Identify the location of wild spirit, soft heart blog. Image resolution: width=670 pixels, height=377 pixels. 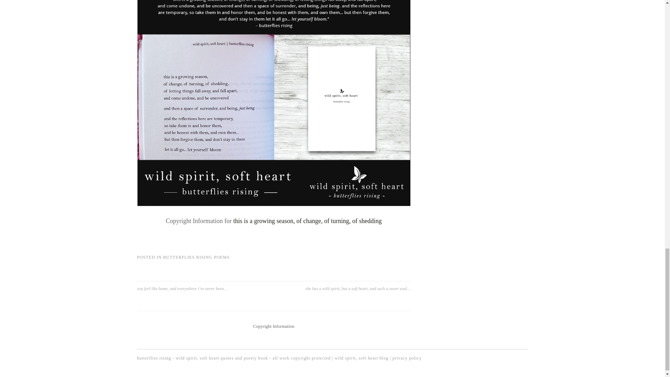
(362, 358).